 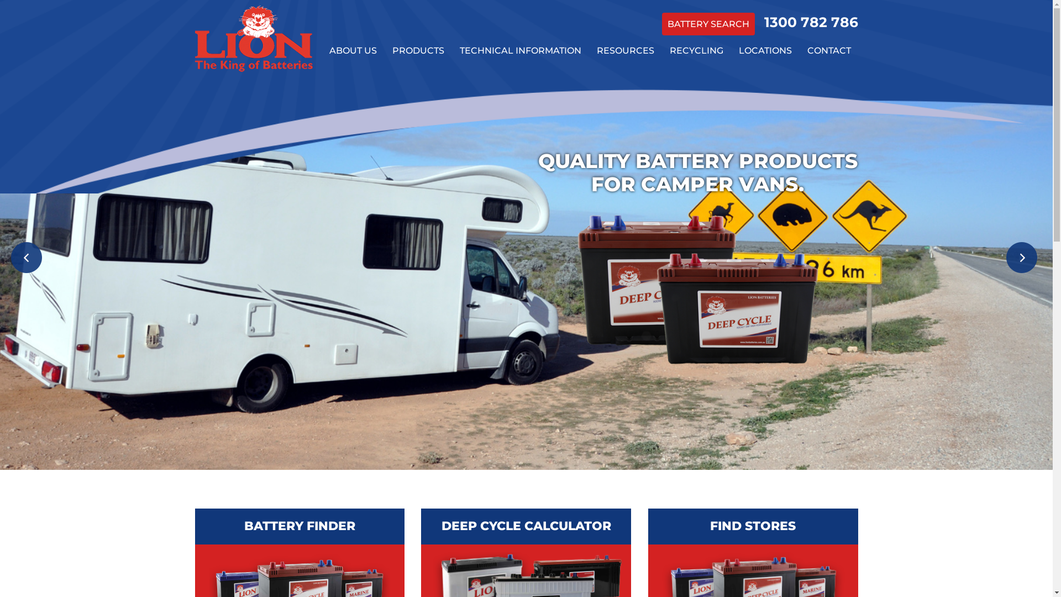 What do you see at coordinates (1024, 260) in the screenshot?
I see `Next` at bounding box center [1024, 260].